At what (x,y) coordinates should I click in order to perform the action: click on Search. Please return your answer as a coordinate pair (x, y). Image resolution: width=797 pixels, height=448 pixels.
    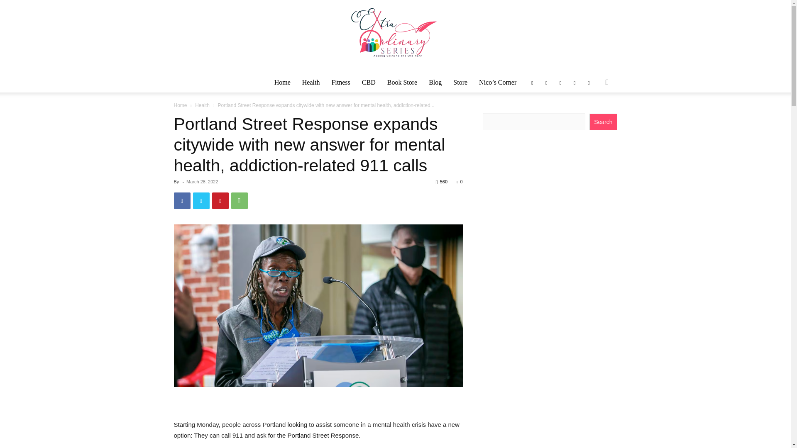
    Looking at the image, I should click on (594, 115).